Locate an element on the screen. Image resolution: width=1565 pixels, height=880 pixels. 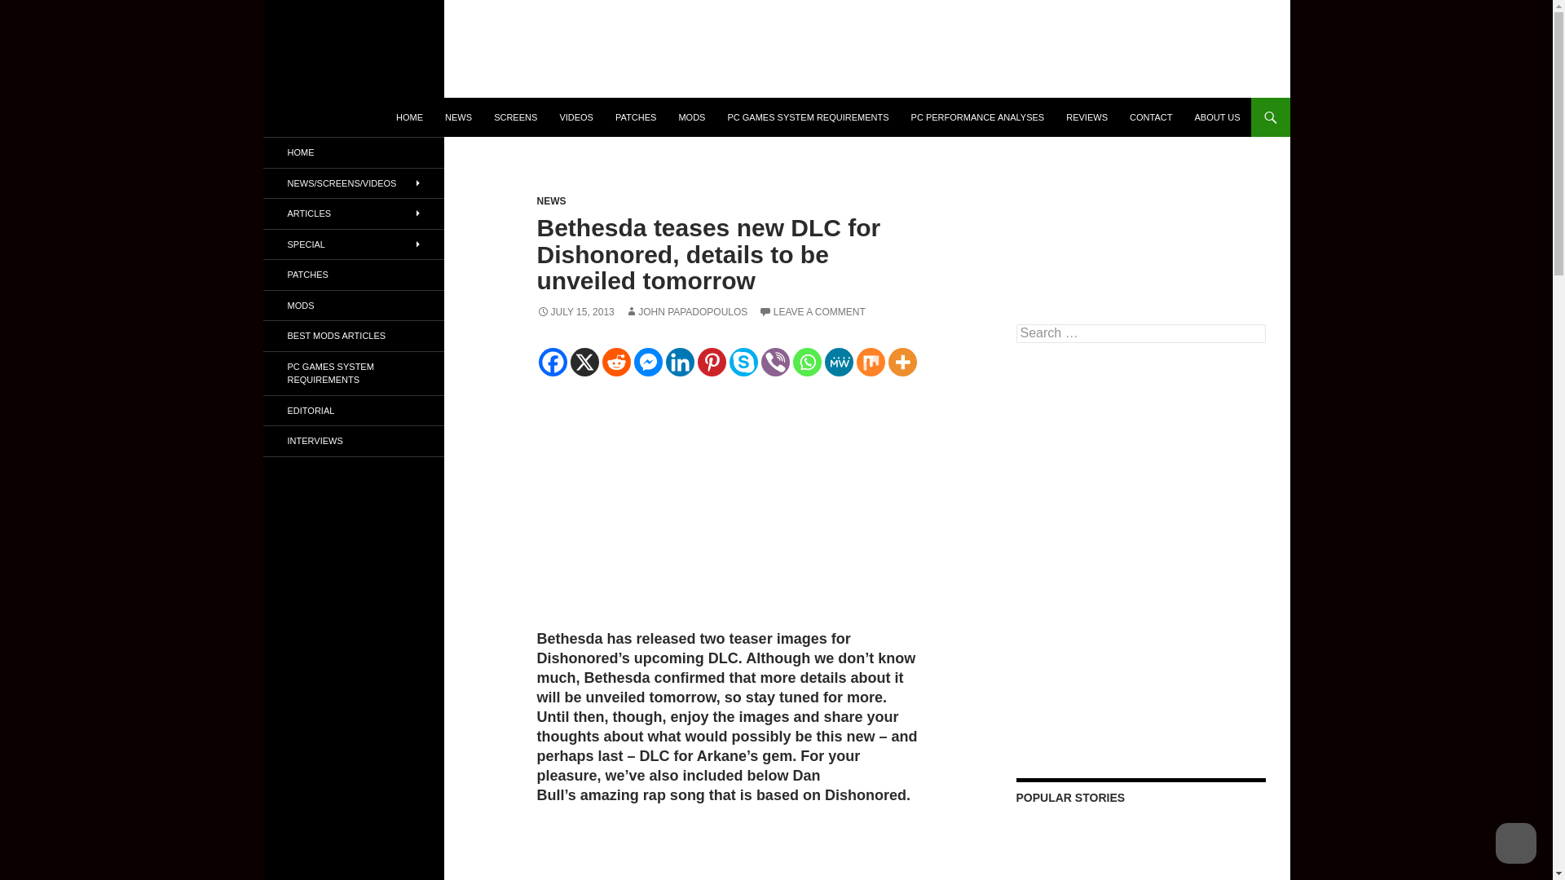
Linkedin is located at coordinates (679, 362).